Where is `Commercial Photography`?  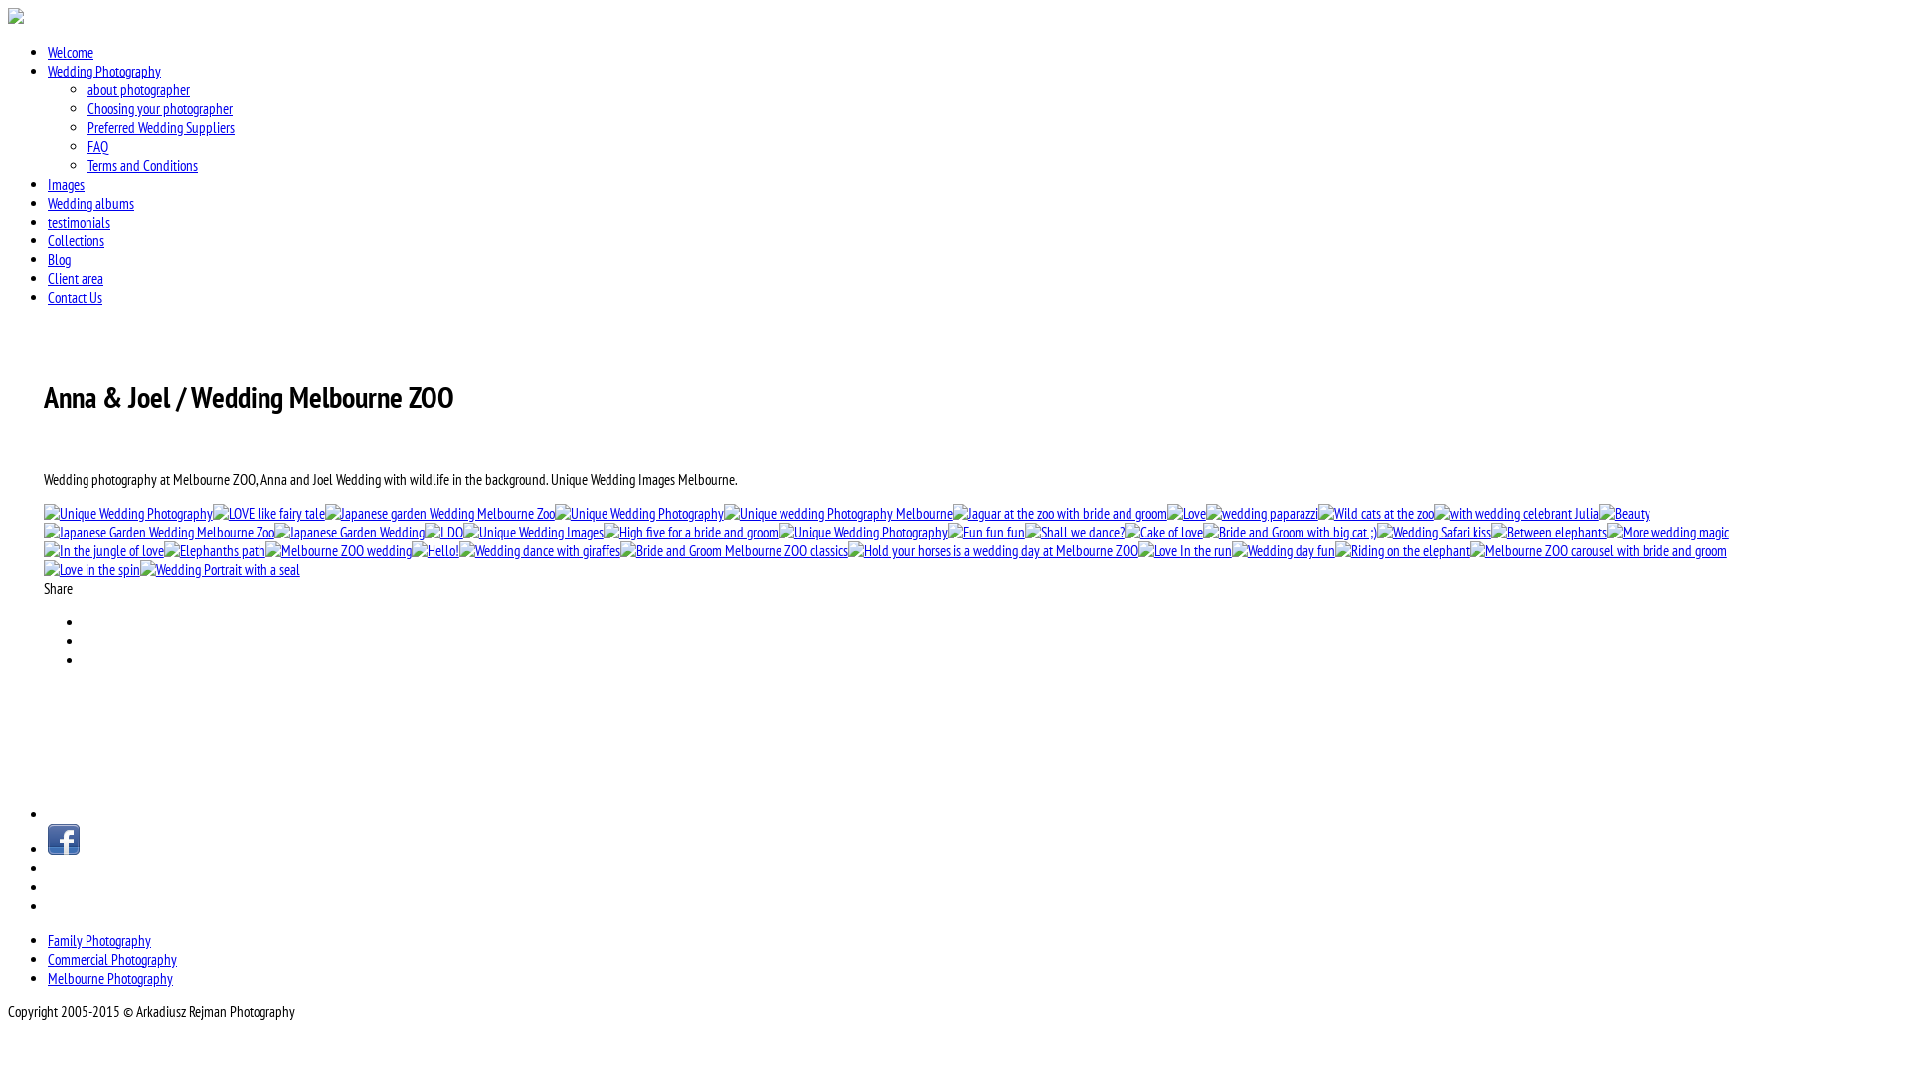
Commercial Photography is located at coordinates (112, 960).